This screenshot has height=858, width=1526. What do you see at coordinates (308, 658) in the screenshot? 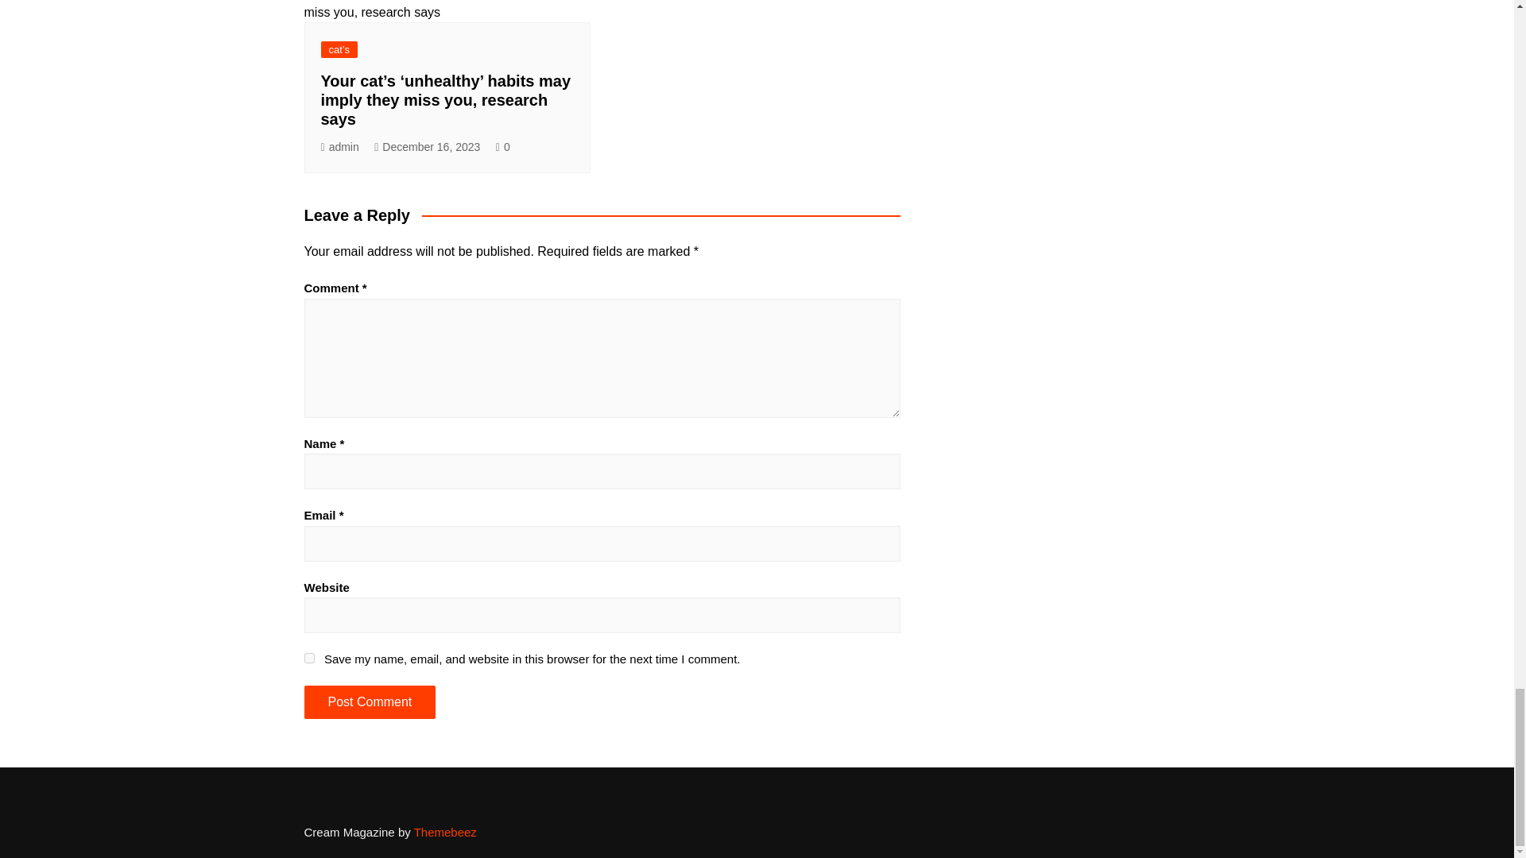
I see `yes` at bounding box center [308, 658].